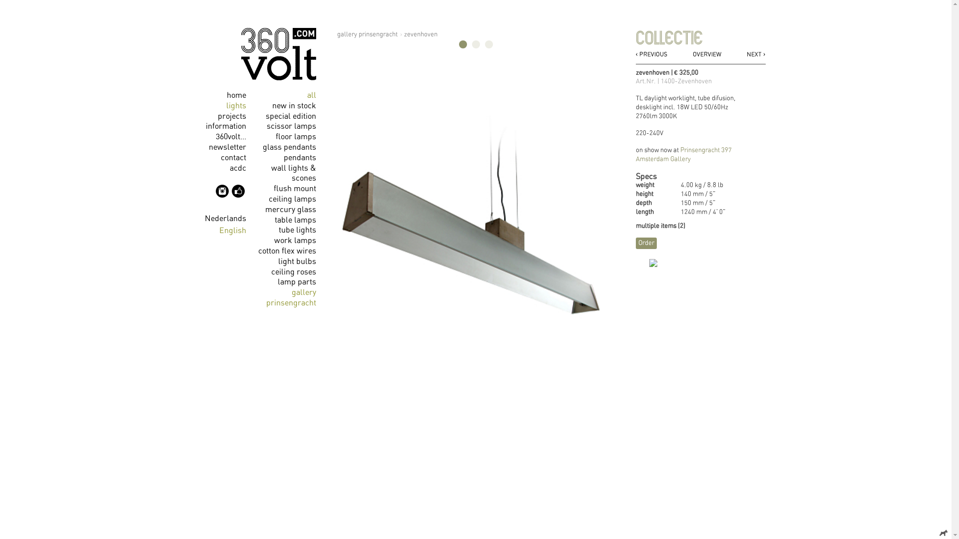 Image resolution: width=959 pixels, height=539 pixels. I want to click on zevenhoven, so click(421, 35).